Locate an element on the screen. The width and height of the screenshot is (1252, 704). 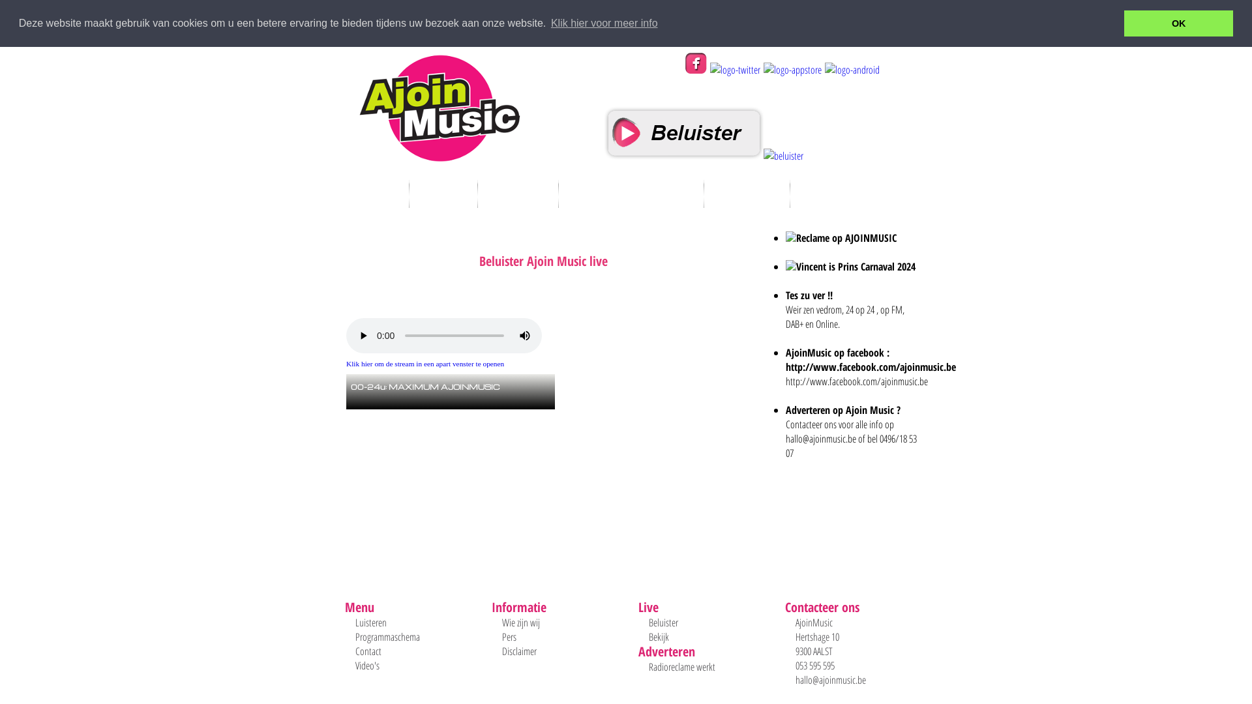
Facebook Group is located at coordinates (694, 70).